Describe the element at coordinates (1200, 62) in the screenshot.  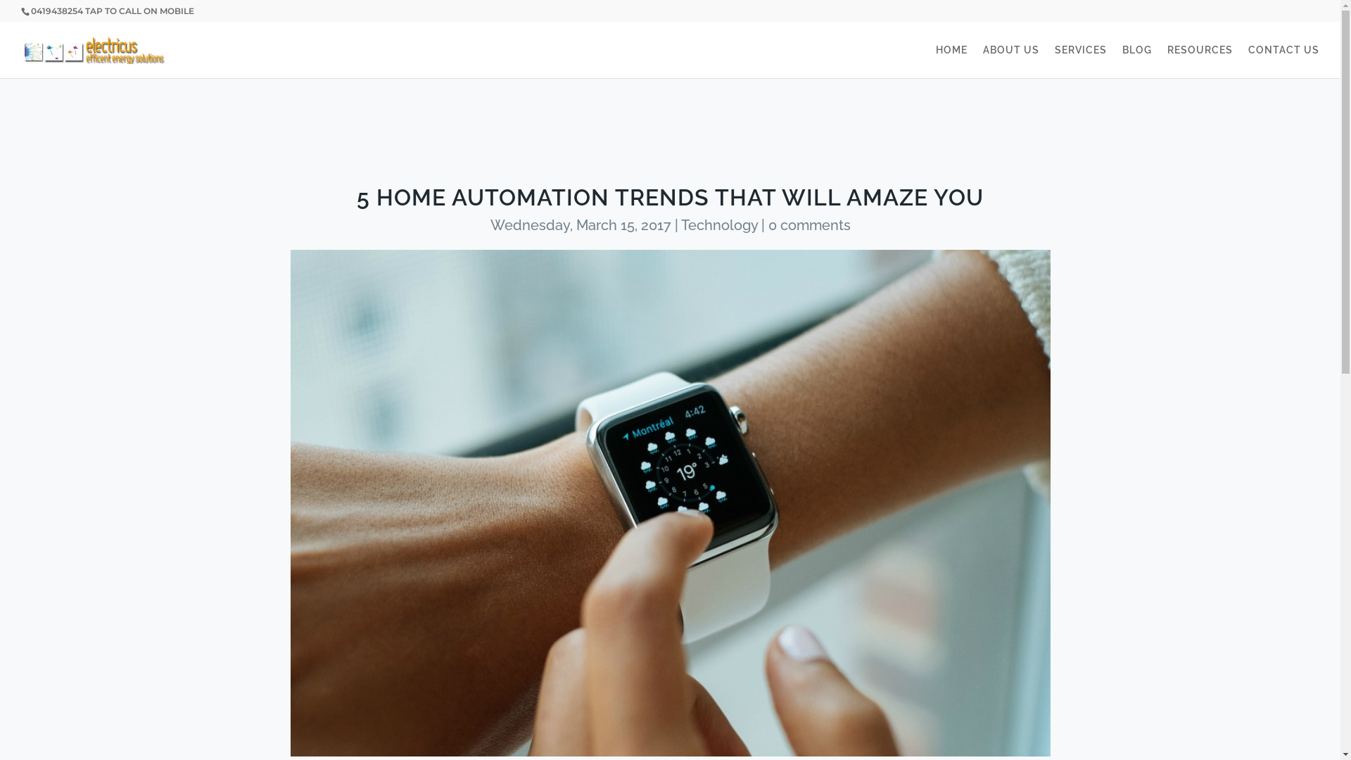
I see `RESOURCES` at that location.